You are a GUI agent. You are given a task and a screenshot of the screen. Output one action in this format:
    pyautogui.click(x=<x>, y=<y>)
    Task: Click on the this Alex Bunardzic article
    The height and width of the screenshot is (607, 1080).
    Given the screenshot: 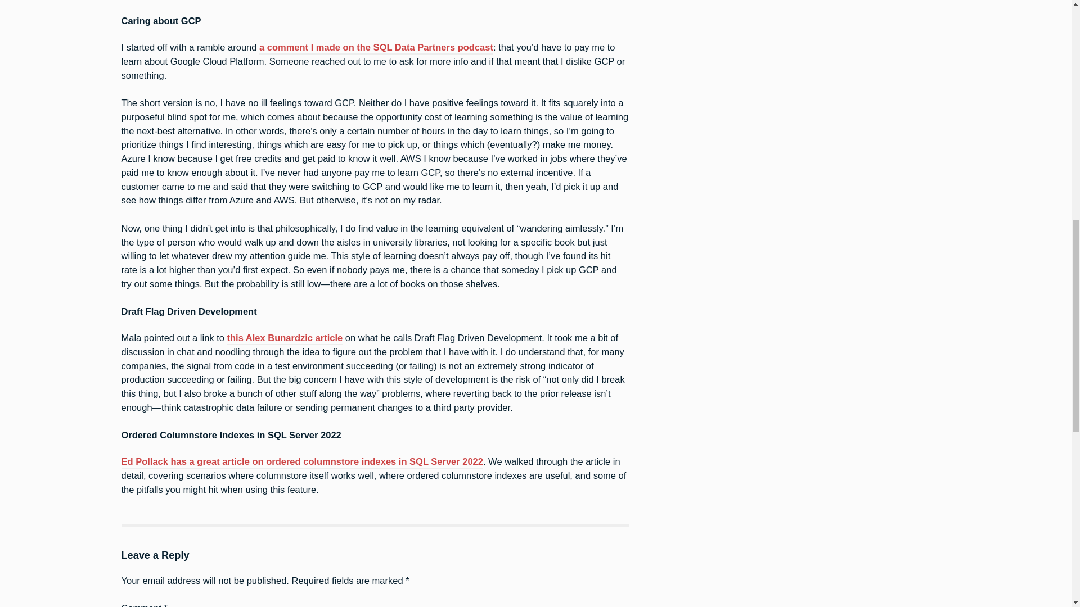 What is the action you would take?
    pyautogui.click(x=285, y=338)
    